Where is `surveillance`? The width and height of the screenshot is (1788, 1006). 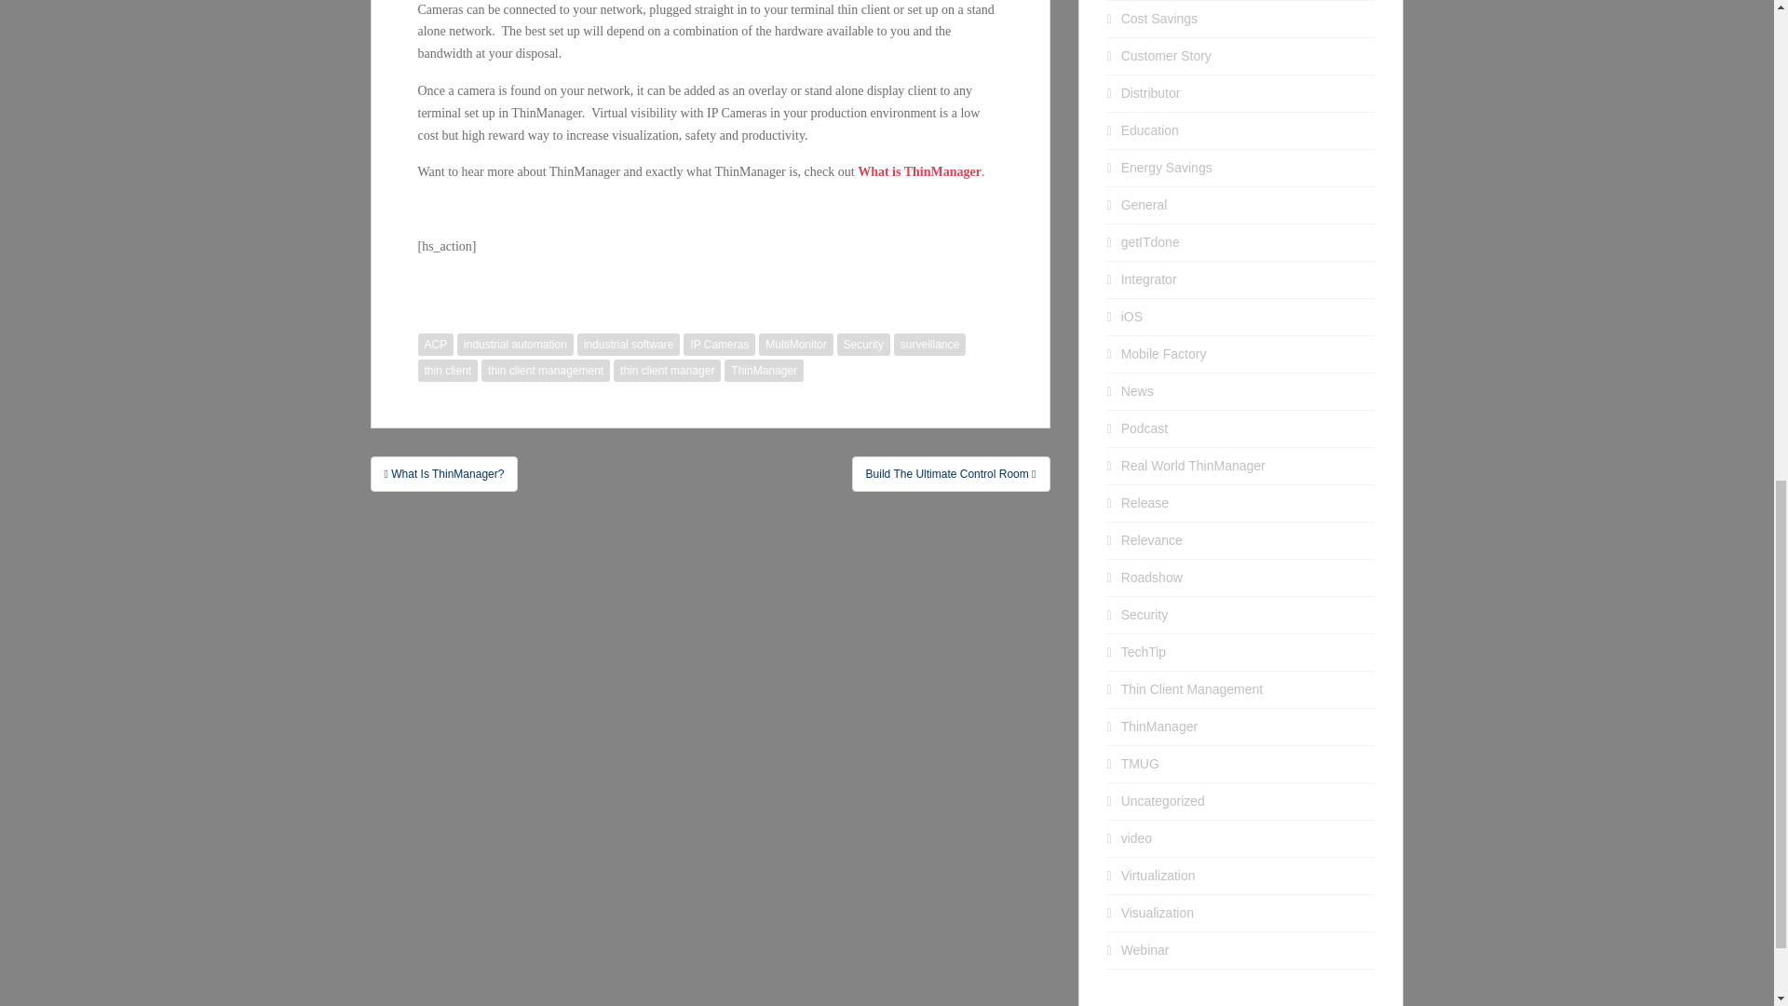 surveillance is located at coordinates (929, 345).